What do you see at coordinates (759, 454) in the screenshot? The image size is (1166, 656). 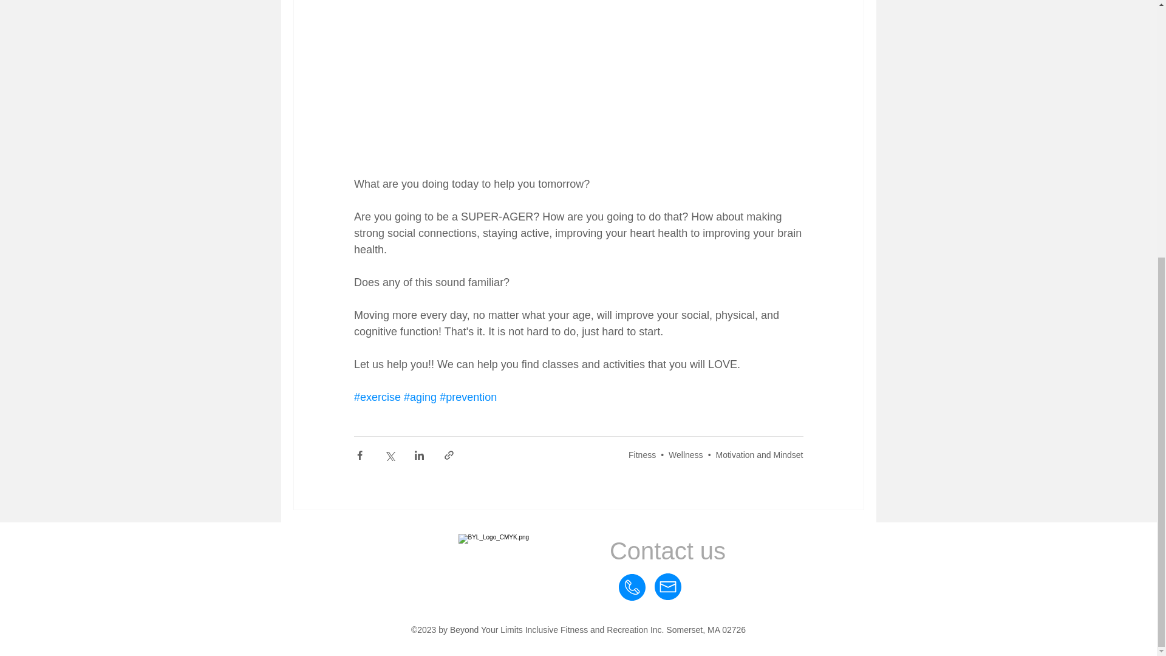 I see `Motivation and Mindset` at bounding box center [759, 454].